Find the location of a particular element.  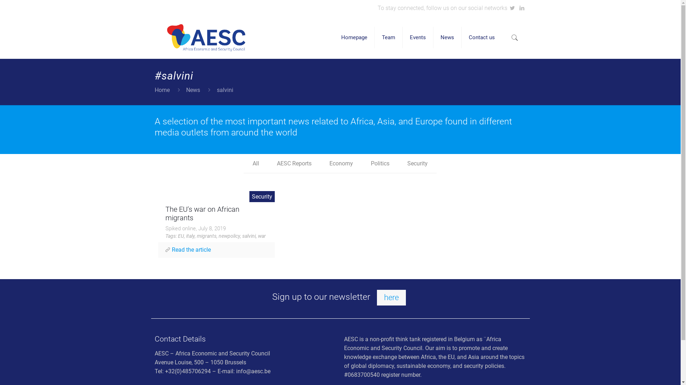

salvini is located at coordinates (249, 236).